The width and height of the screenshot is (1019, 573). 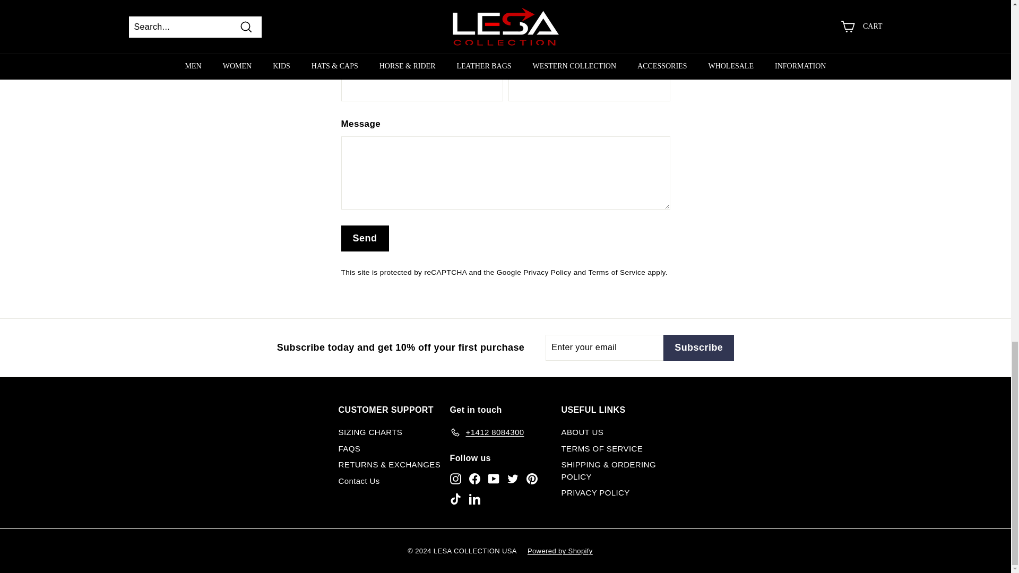 What do you see at coordinates (532, 479) in the screenshot?
I see `LESA COLLECTION USA  on Pinterest` at bounding box center [532, 479].